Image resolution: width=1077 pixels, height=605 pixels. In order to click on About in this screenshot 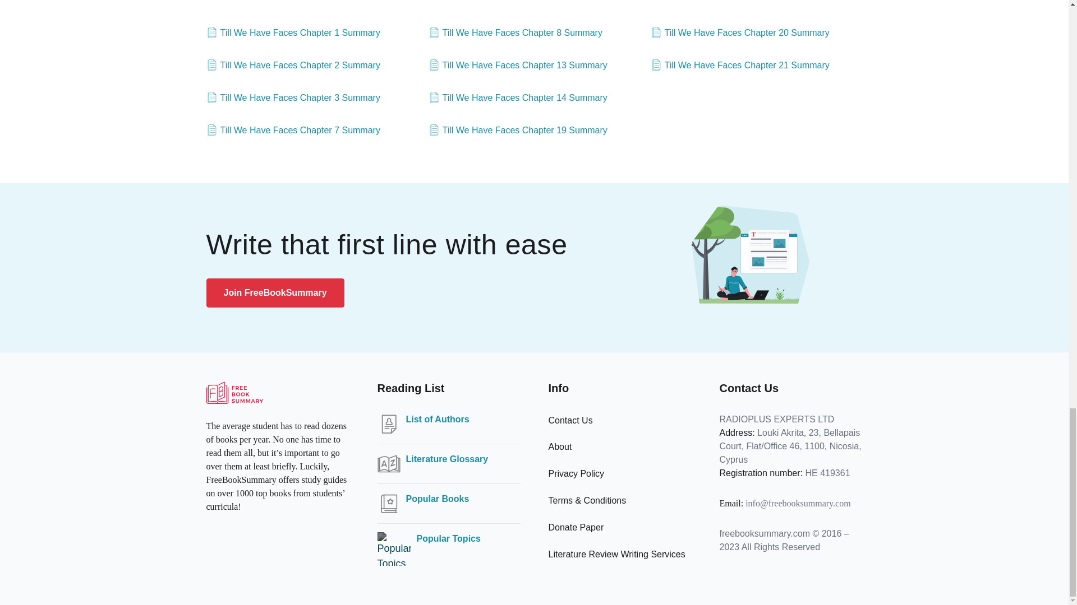, I will do `click(560, 446)`.